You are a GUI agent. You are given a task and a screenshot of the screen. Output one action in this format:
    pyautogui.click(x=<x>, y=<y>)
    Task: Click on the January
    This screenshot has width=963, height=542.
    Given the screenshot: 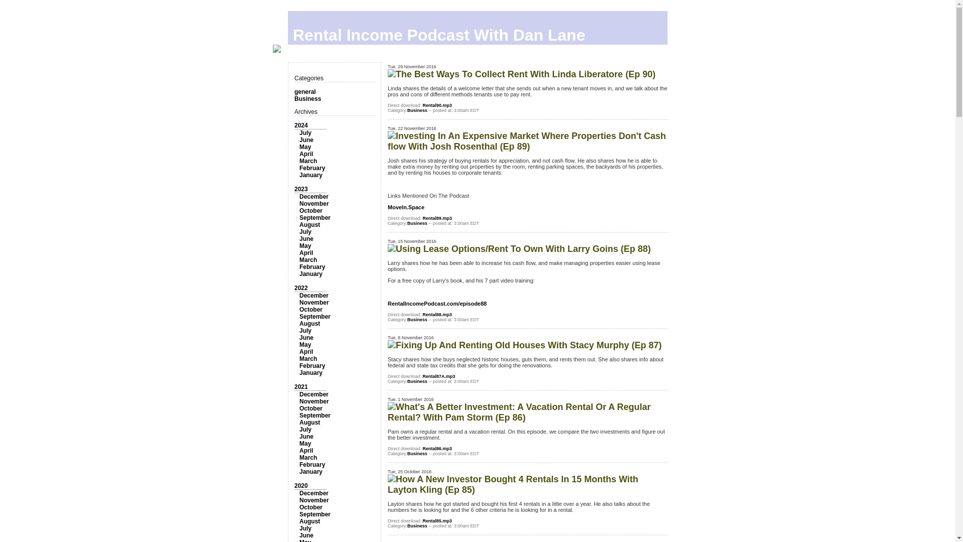 What is the action you would take?
    pyautogui.click(x=311, y=274)
    